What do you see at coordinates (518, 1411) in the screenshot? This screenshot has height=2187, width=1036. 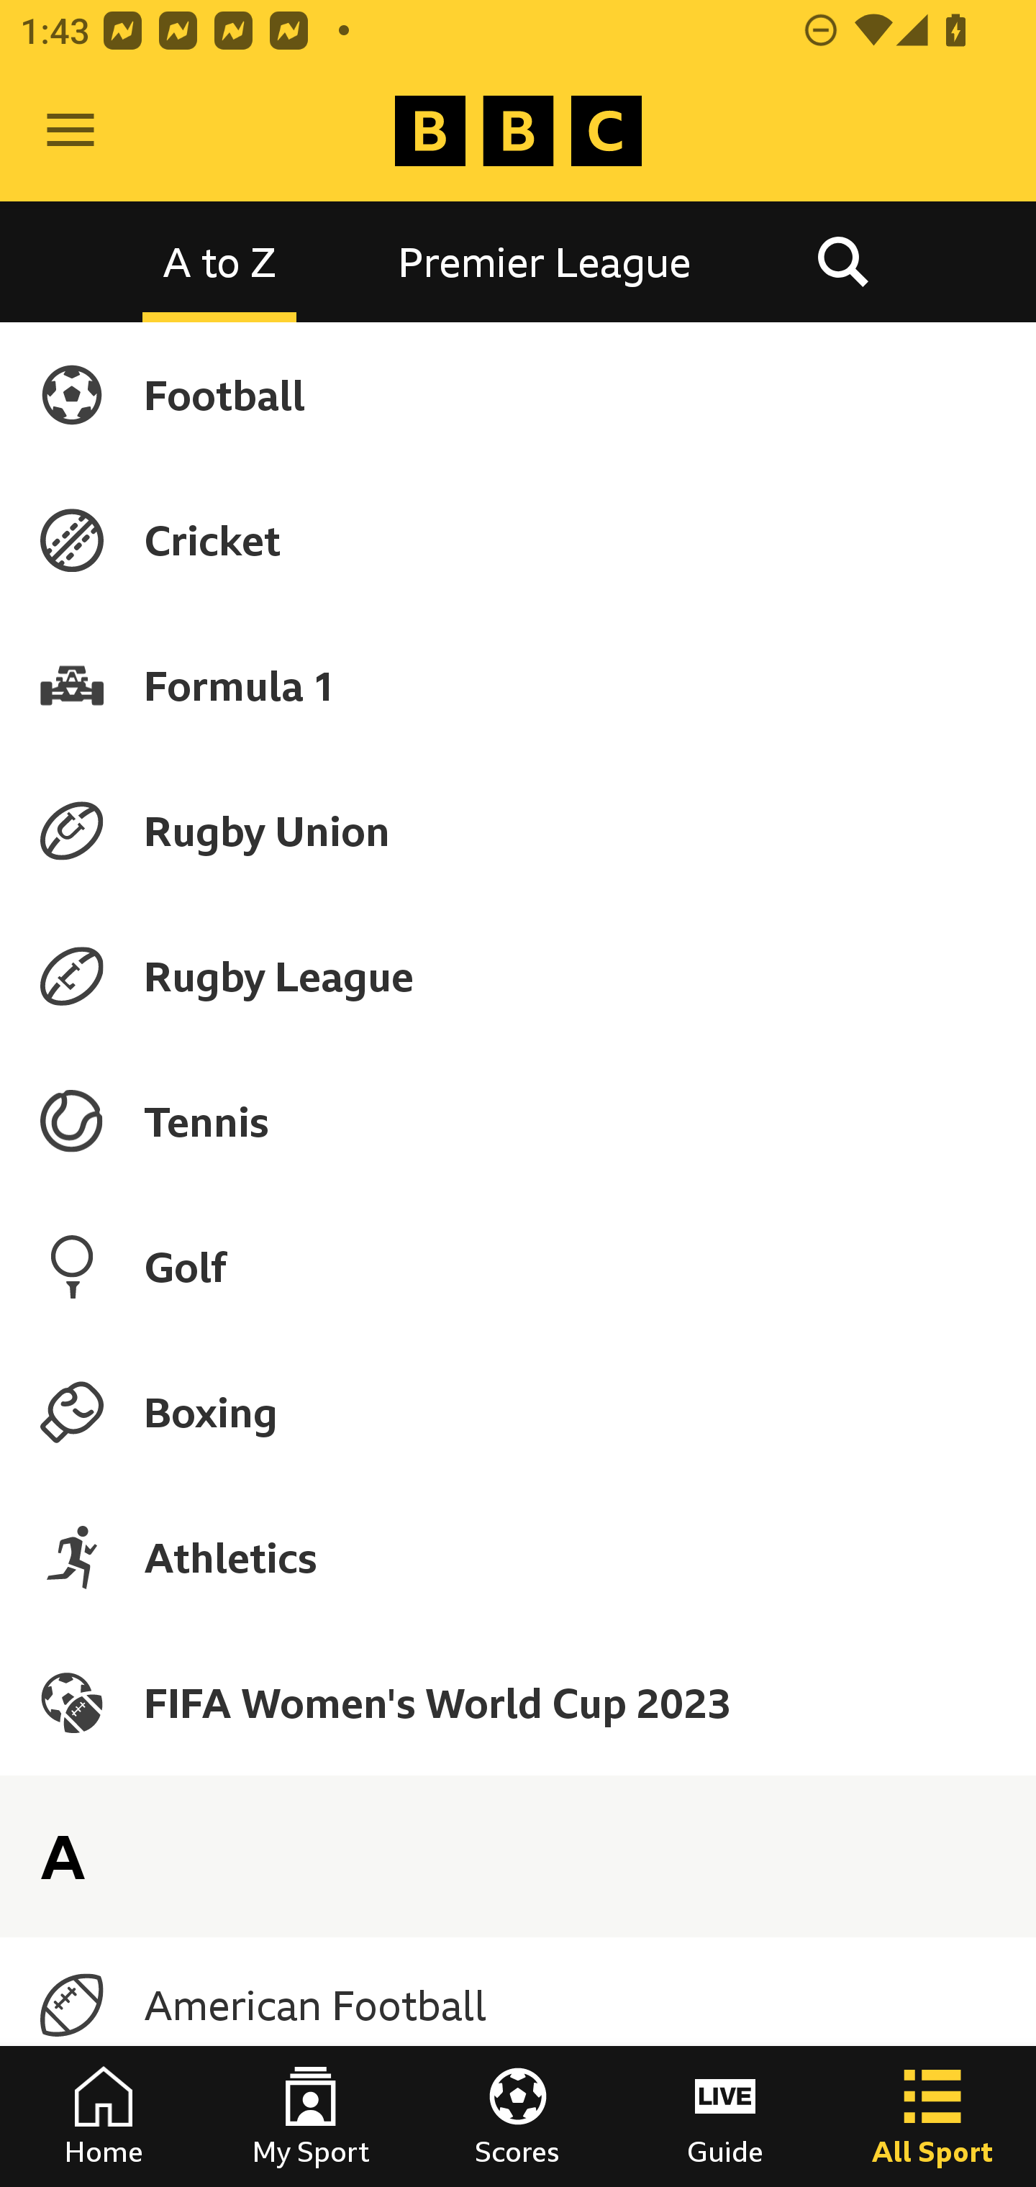 I see `Boxing` at bounding box center [518, 1411].